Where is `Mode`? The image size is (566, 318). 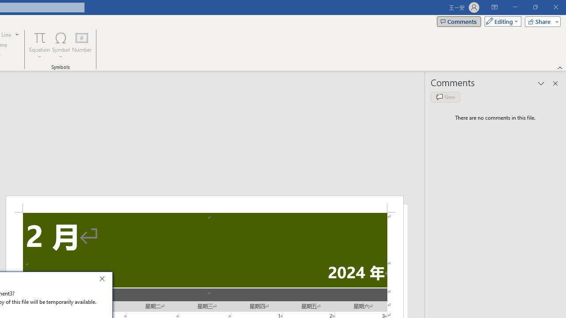 Mode is located at coordinates (501, 21).